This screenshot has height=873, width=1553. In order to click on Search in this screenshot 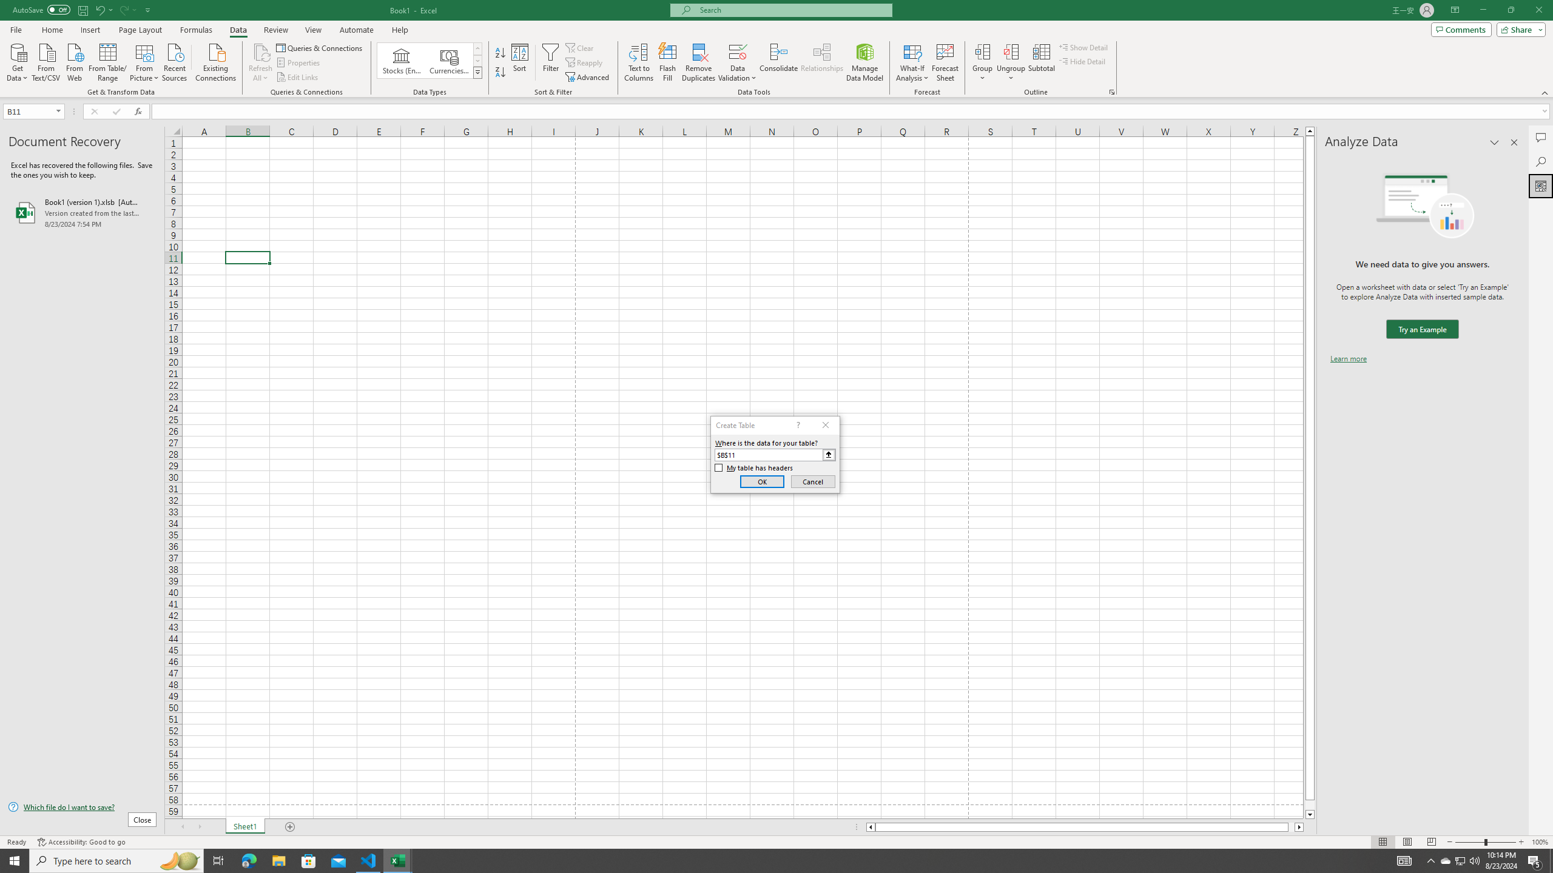, I will do `click(1541, 161)`.